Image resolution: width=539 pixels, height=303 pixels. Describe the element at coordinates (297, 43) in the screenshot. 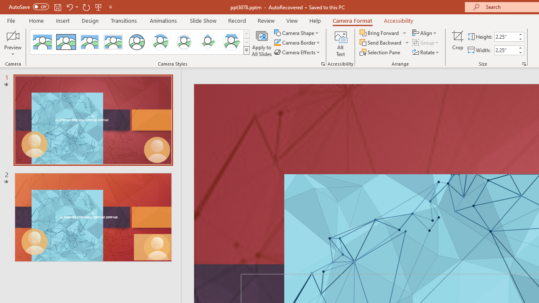

I see `Camera Border` at that location.